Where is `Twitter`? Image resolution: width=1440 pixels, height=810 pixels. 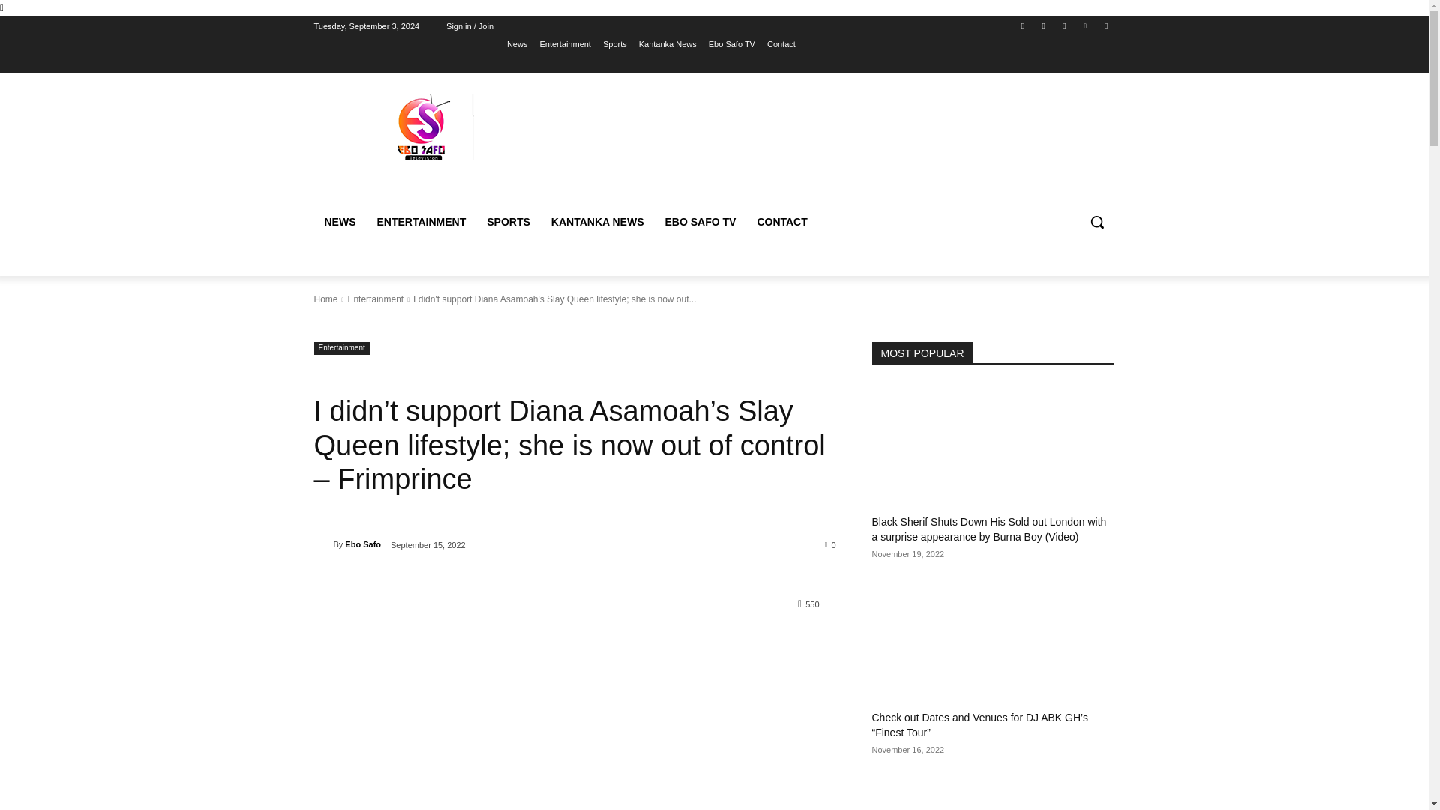
Twitter is located at coordinates (1063, 26).